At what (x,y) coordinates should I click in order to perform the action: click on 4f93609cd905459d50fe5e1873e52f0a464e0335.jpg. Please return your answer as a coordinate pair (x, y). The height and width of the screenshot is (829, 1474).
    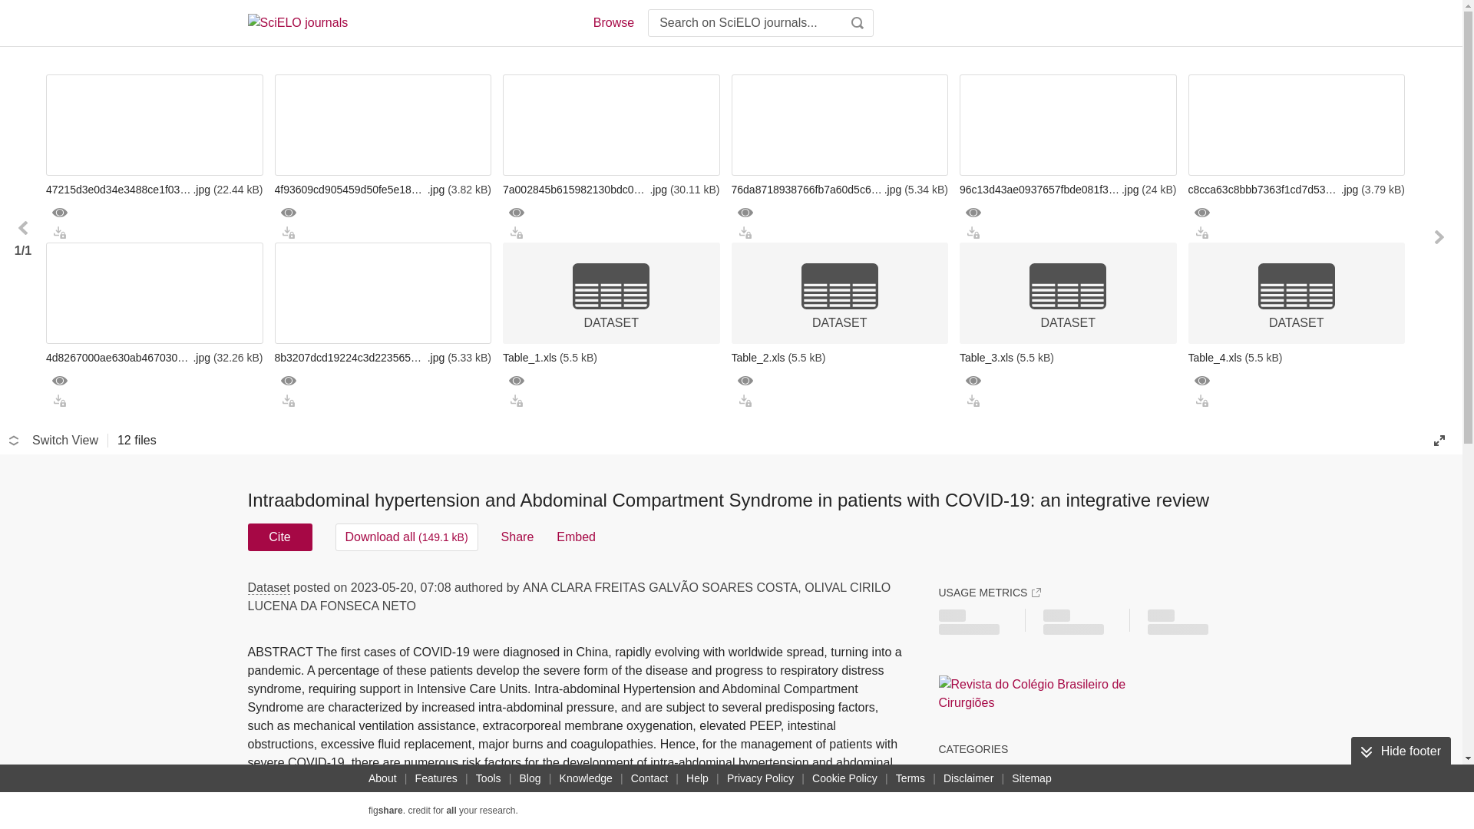
    Looking at the image, I should click on (383, 190).